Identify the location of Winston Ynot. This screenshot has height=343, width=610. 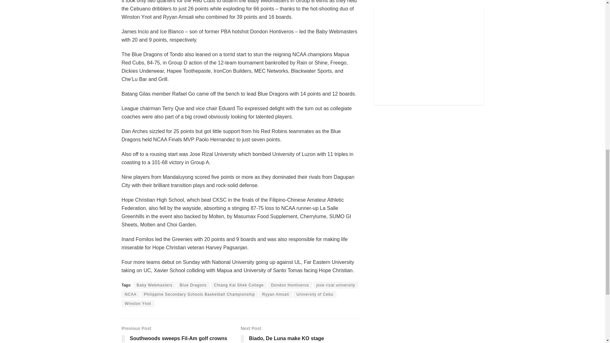
(130, 294).